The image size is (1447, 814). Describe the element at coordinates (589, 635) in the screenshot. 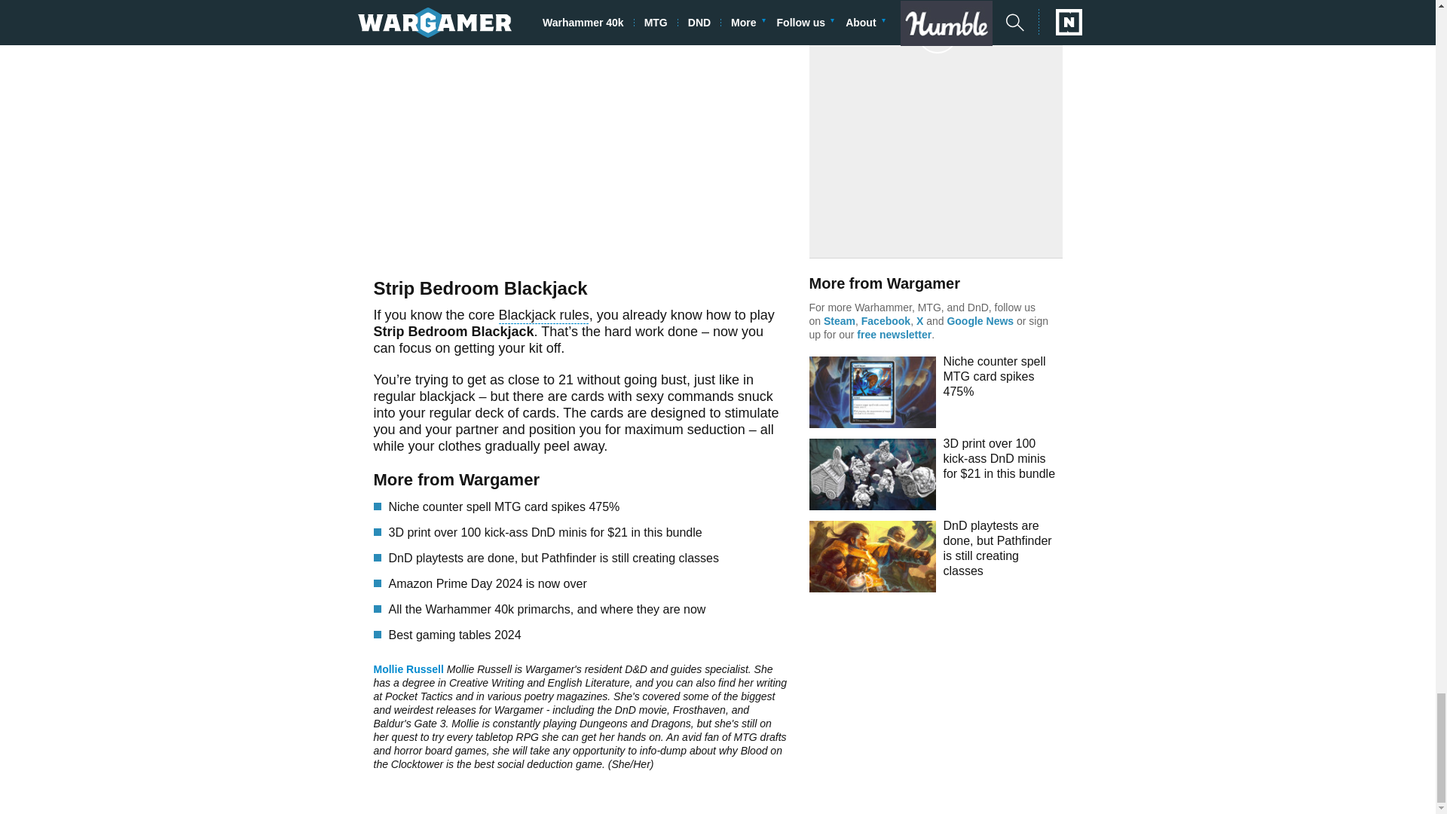

I see `Best gaming tables 2024` at that location.